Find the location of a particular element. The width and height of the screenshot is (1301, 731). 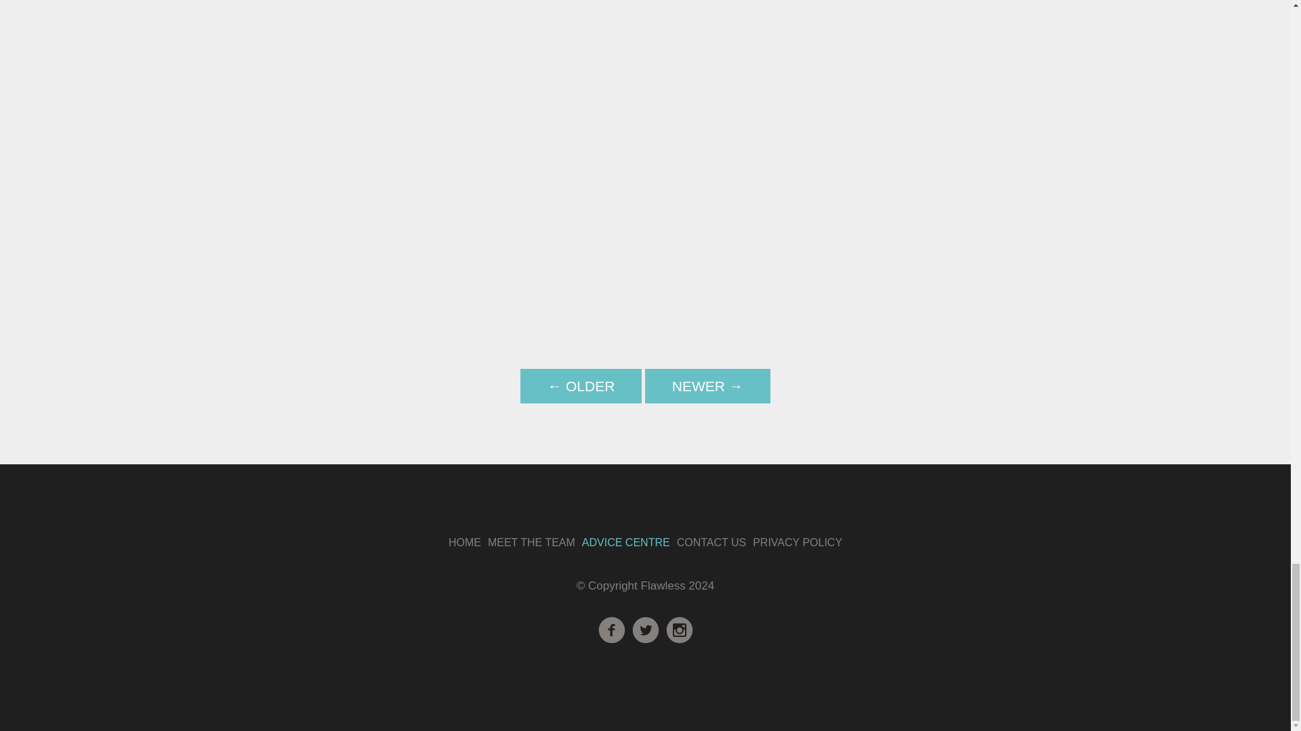

ADVICE CENTRE is located at coordinates (625, 542).